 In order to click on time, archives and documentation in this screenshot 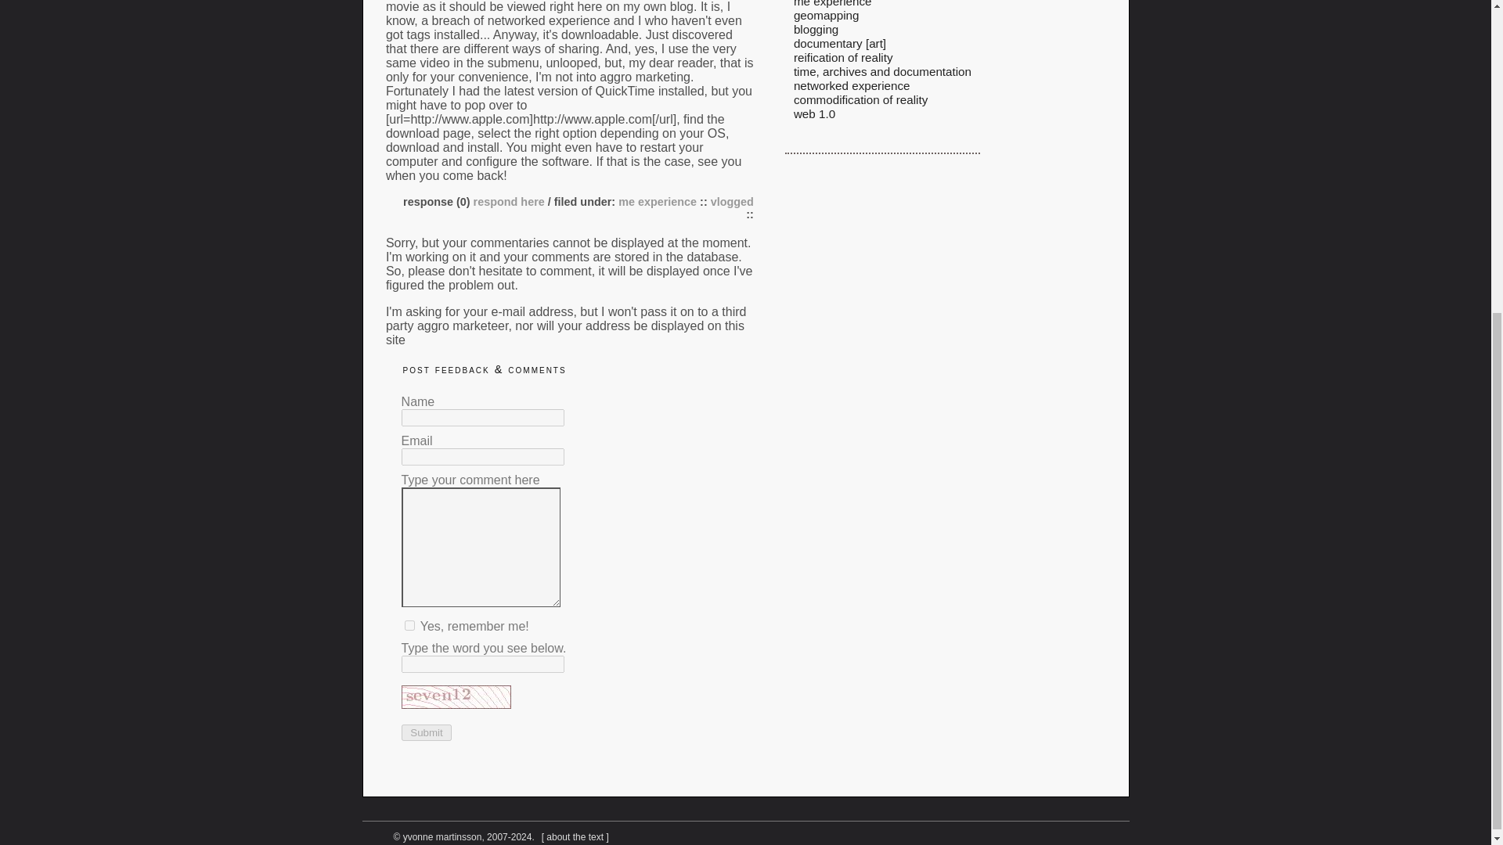, I will do `click(881, 72)`.